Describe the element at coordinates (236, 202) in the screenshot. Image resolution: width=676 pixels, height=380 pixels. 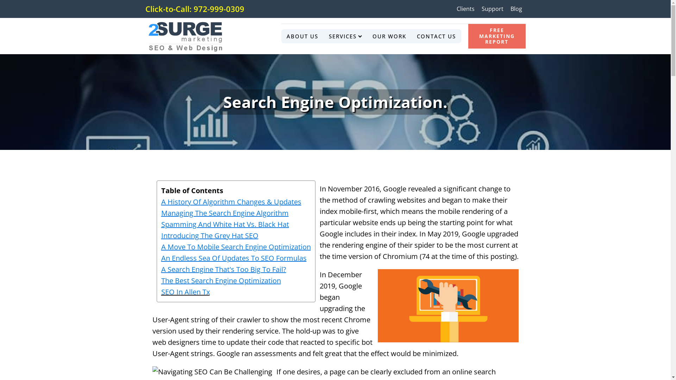
I see `A History Of Algorithm Changes & Updates` at that location.